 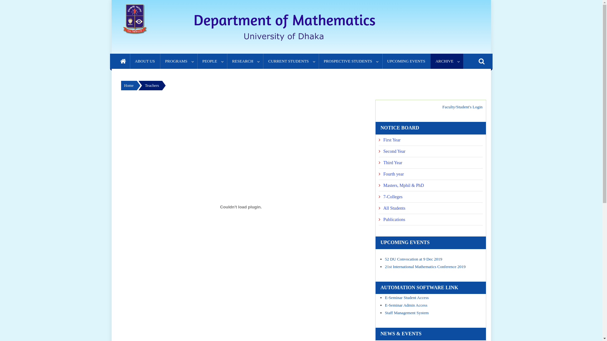 What do you see at coordinates (431, 186) in the screenshot?
I see `Masters, Mphil & PhD` at bounding box center [431, 186].